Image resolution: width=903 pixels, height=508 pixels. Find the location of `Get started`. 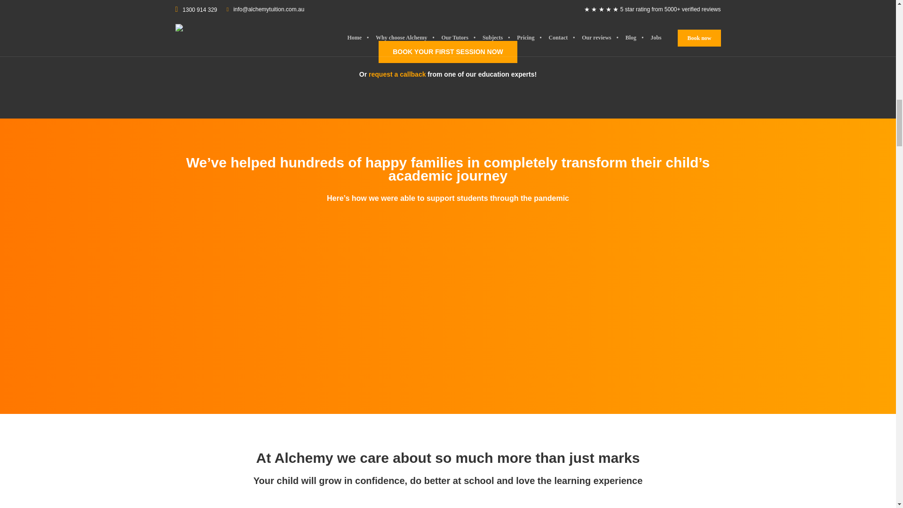

Get started is located at coordinates (448, 52).